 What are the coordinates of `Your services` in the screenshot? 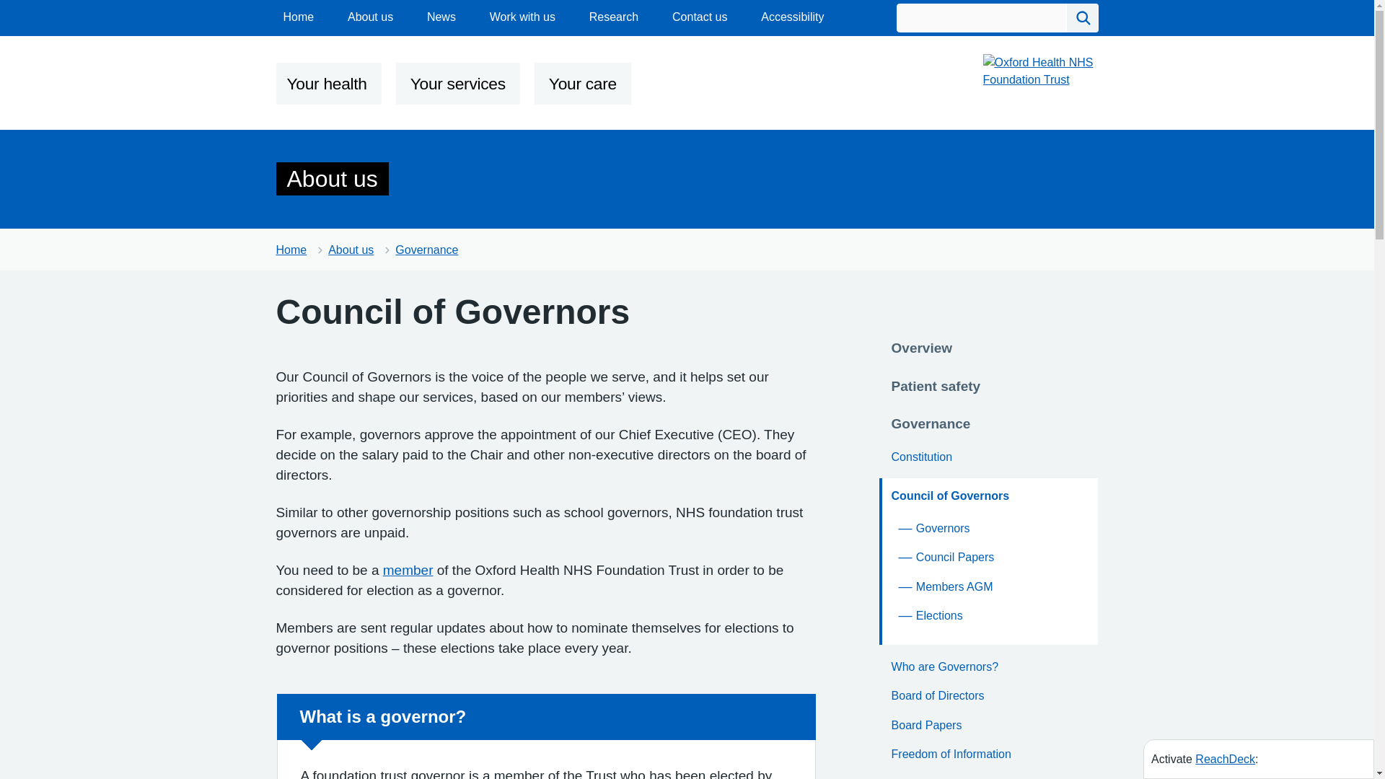 It's located at (458, 84).